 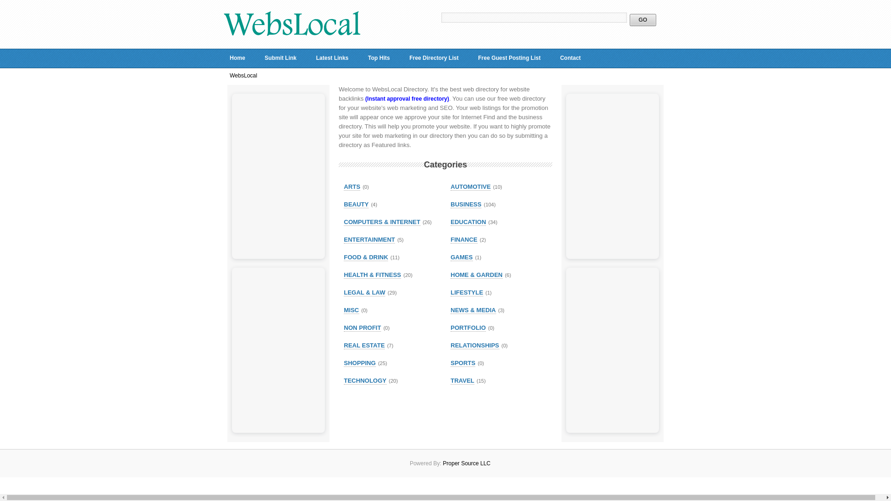 I want to click on Arts, so click(x=352, y=187).